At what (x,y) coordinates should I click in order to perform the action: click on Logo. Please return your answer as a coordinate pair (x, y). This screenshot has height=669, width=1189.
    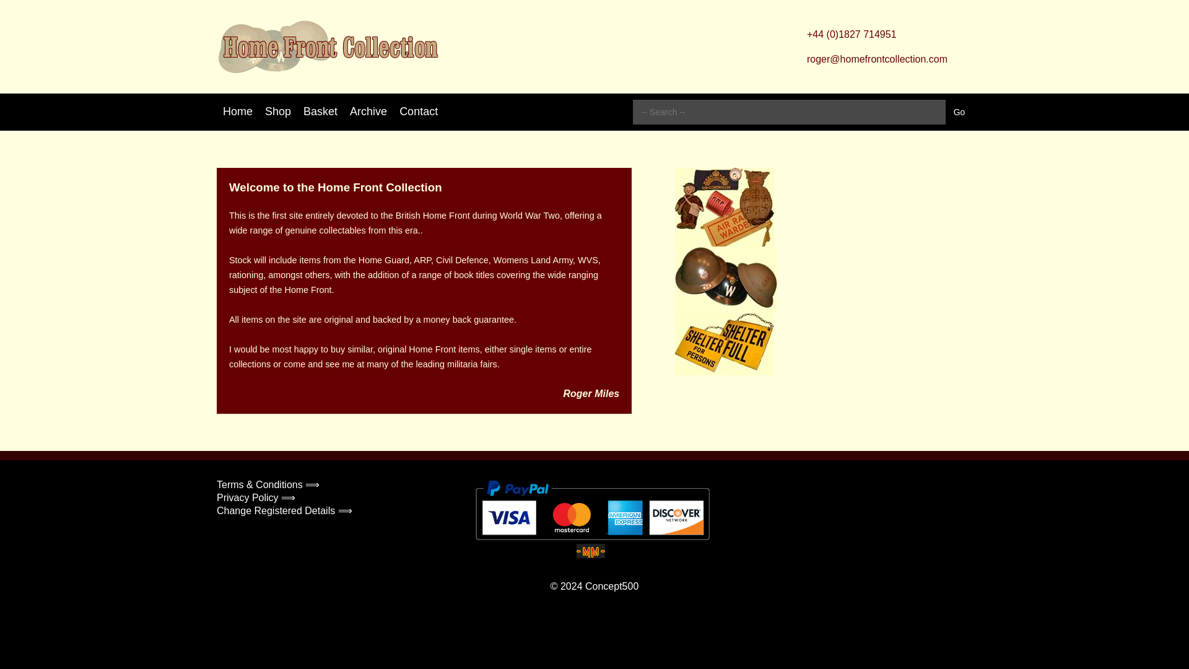
    Looking at the image, I should click on (327, 46).